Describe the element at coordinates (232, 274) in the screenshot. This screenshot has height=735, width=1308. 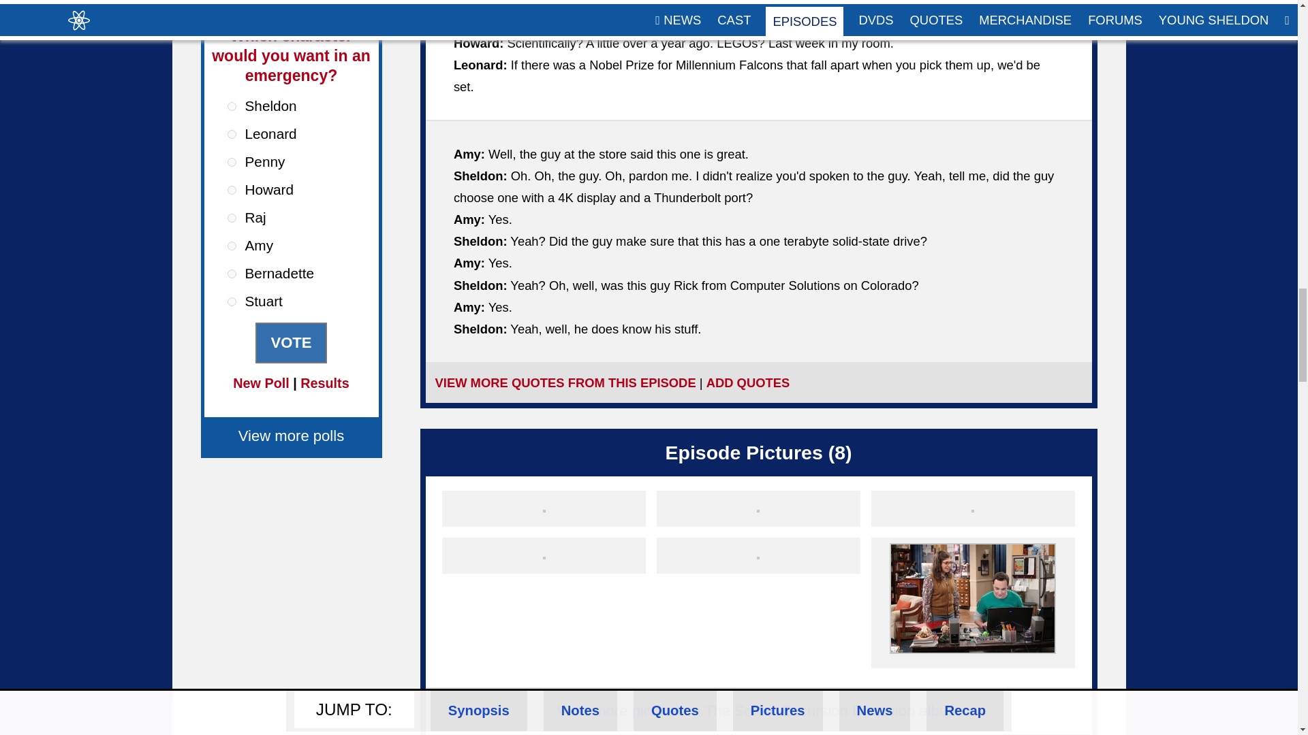
I see `7` at that location.